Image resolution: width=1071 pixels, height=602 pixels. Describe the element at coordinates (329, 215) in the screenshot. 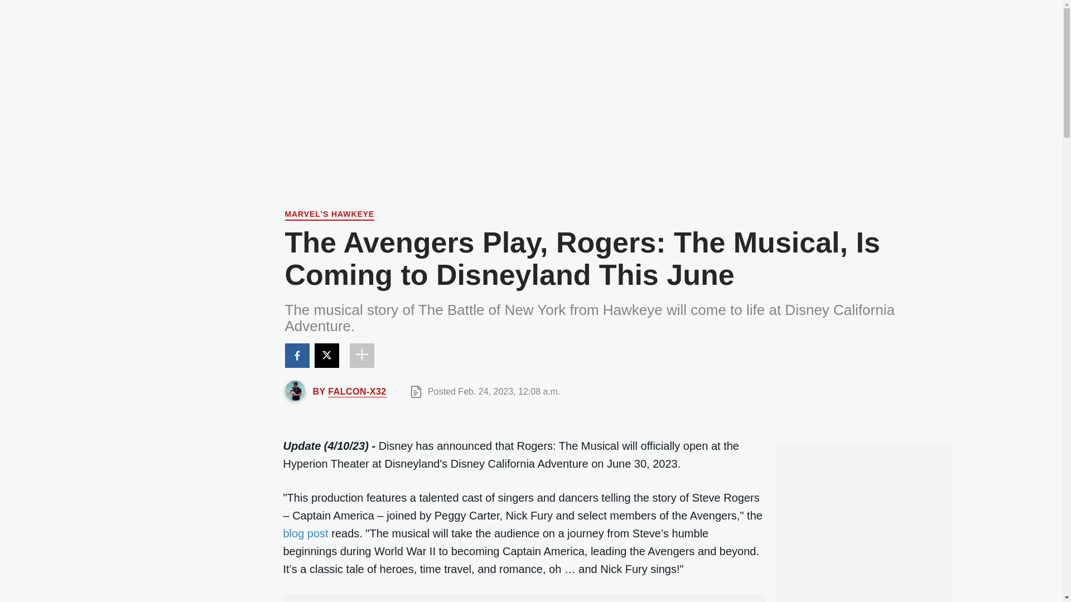

I see `Marvel's Hawkeye` at that location.